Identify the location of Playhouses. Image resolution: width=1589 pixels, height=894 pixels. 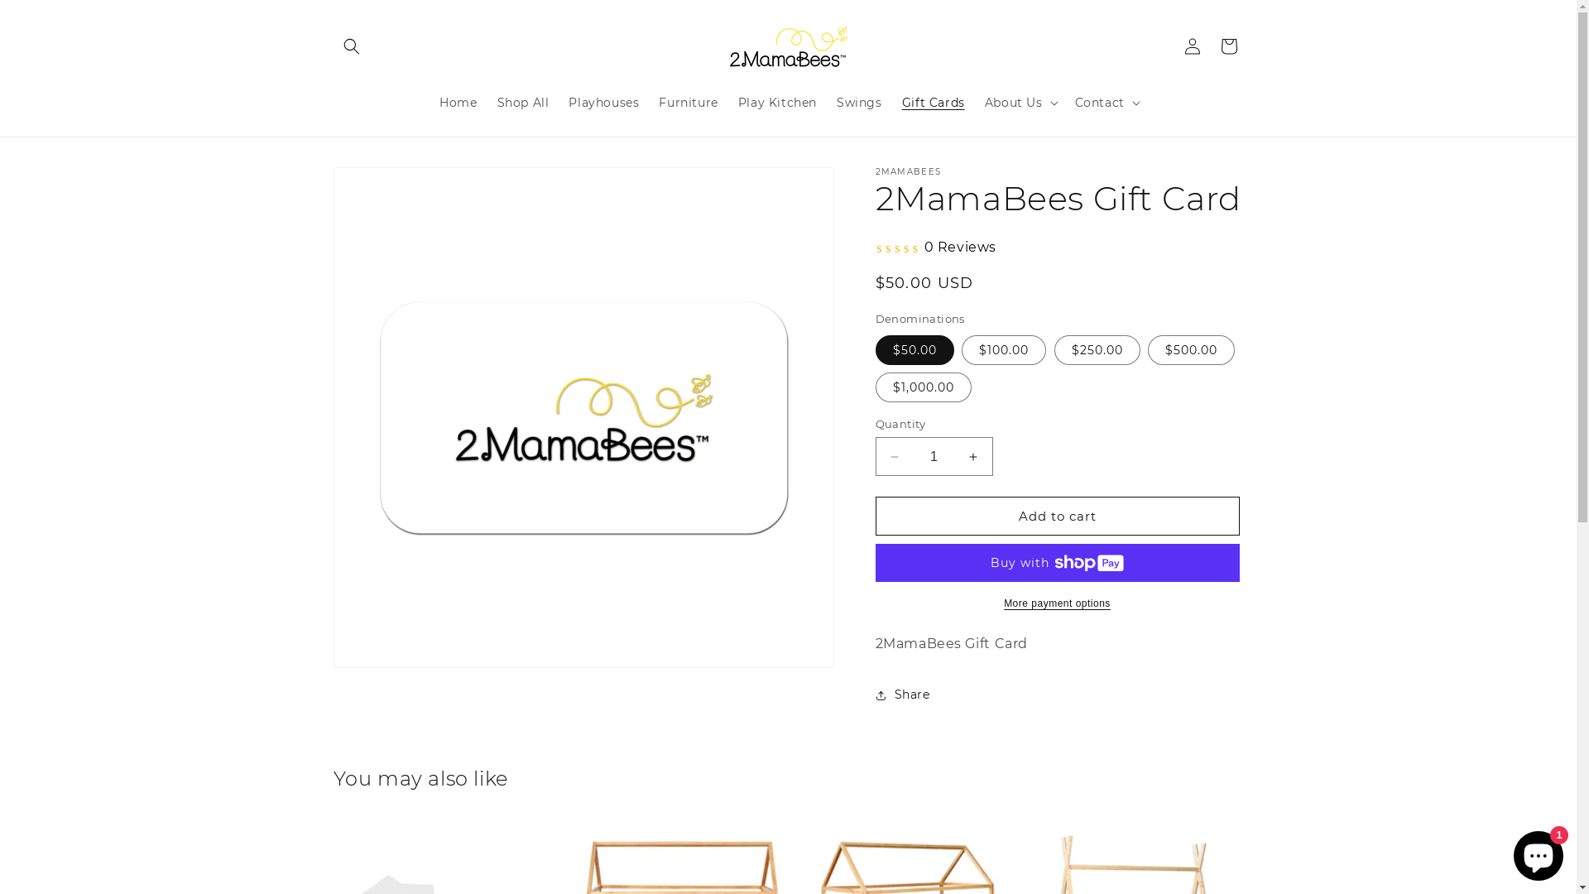
(604, 102).